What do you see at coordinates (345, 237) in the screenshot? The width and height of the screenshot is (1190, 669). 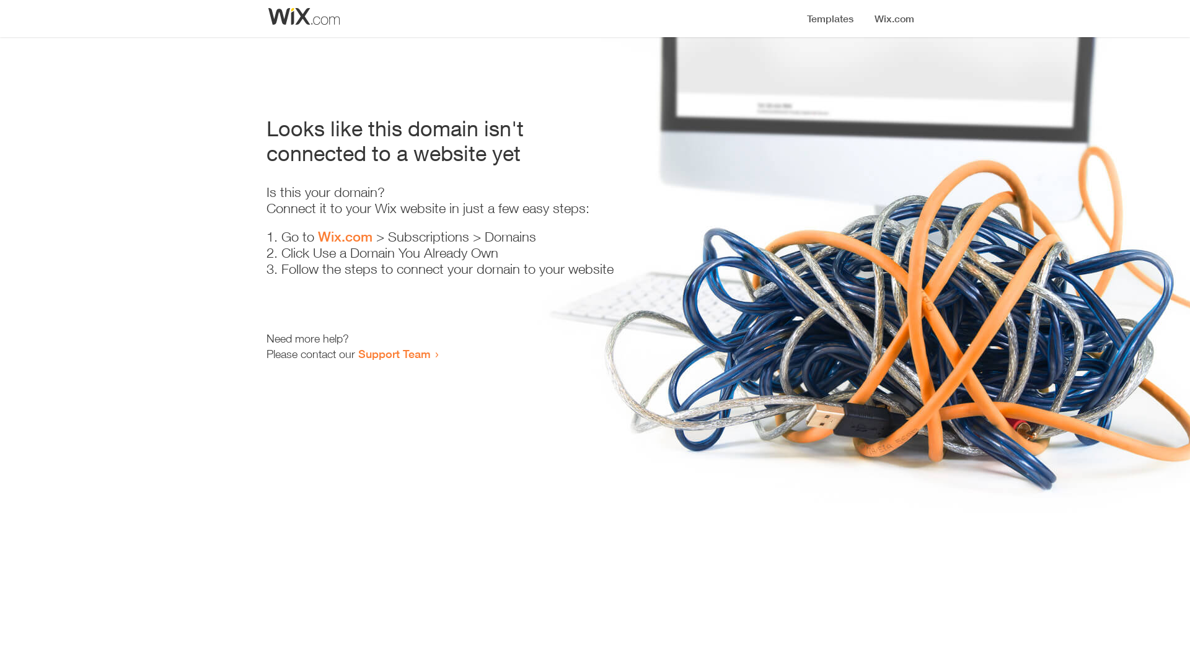 I see `Wix.com` at bounding box center [345, 237].